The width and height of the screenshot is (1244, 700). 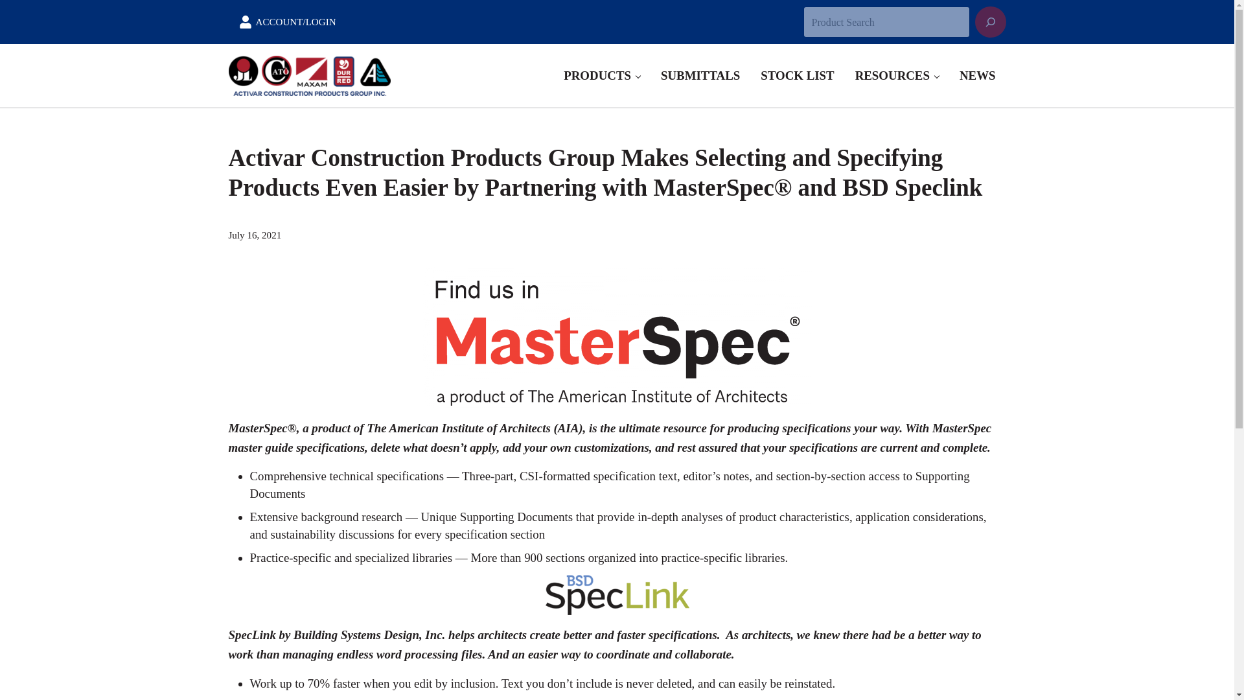 I want to click on PRODUCTS, so click(x=602, y=75).